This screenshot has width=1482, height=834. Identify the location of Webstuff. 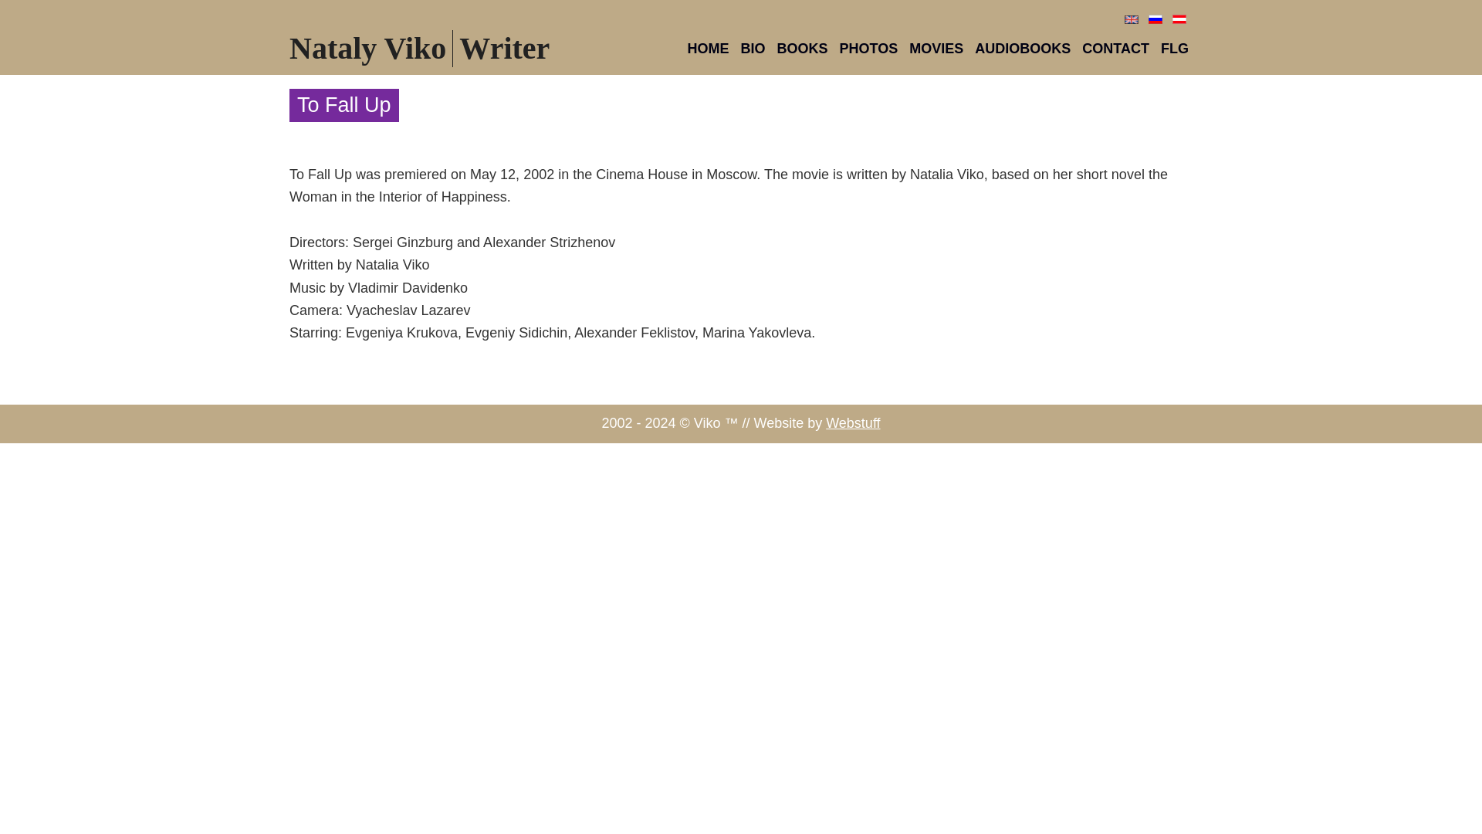
(852, 423).